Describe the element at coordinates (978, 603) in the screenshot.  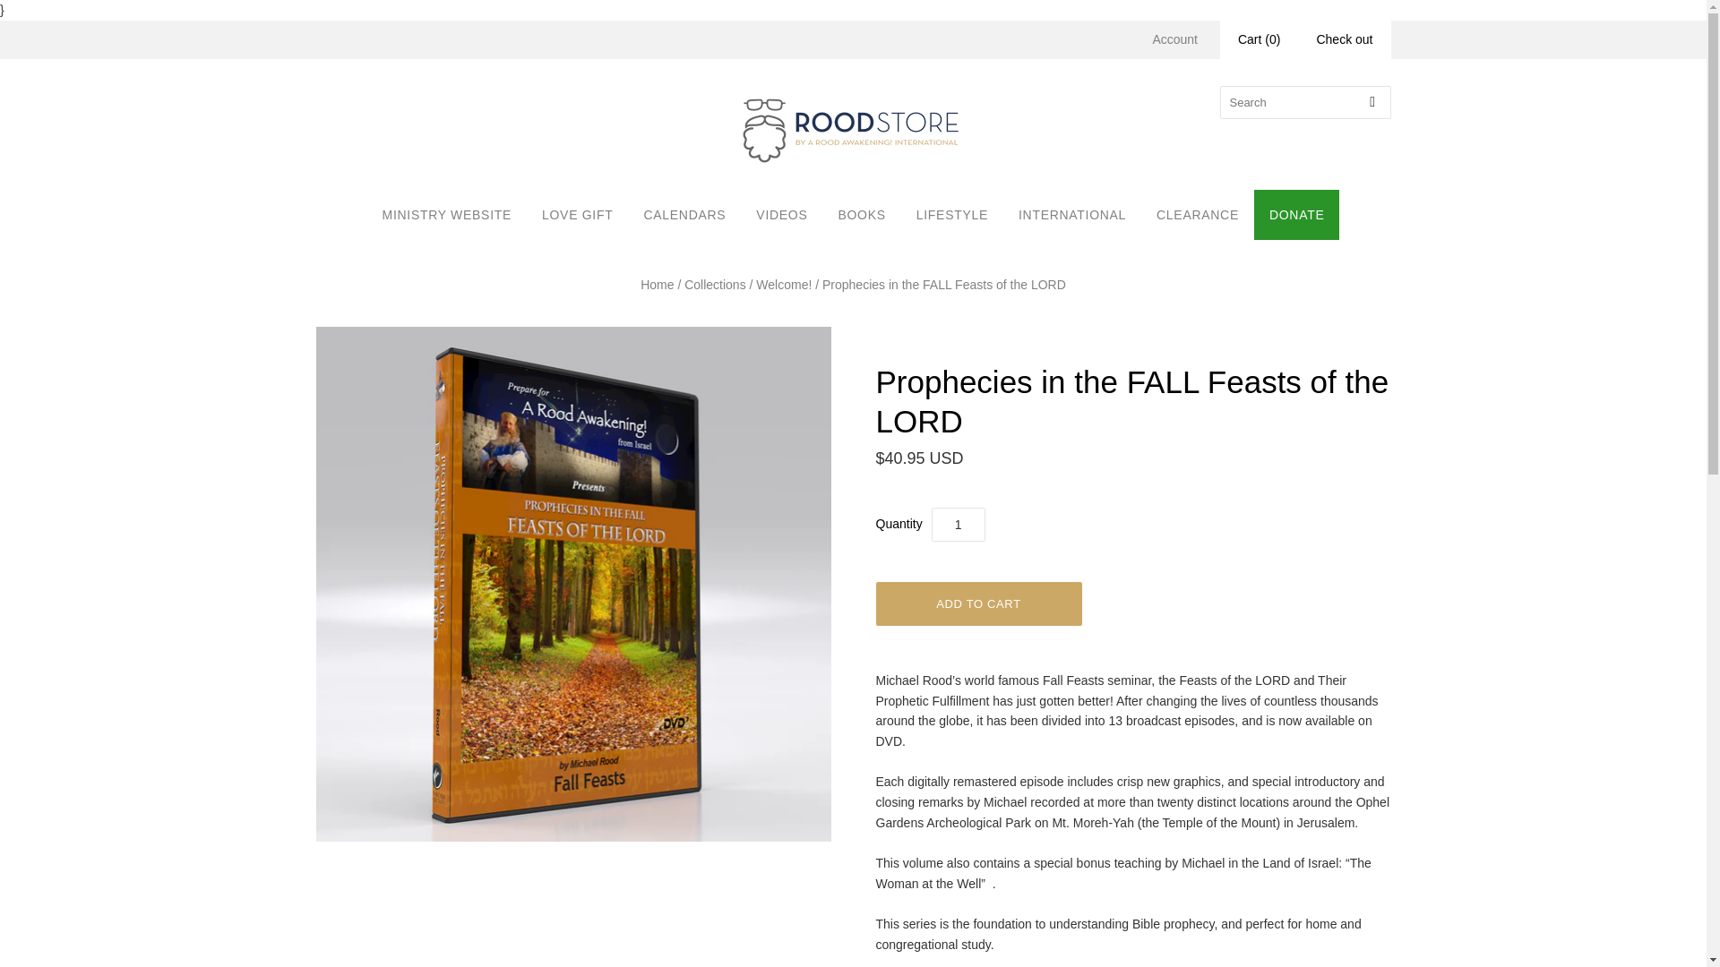
I see `Add to cart` at that location.